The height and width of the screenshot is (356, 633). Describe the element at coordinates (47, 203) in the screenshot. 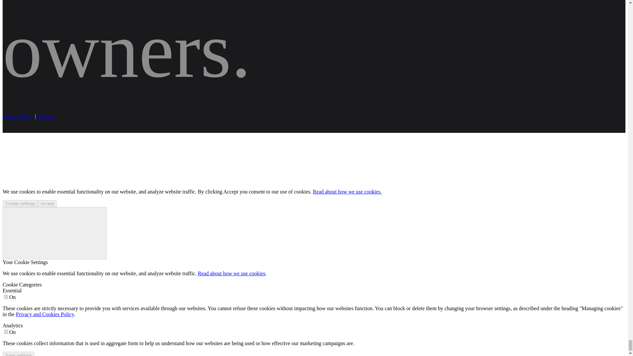

I see `Accept` at that location.